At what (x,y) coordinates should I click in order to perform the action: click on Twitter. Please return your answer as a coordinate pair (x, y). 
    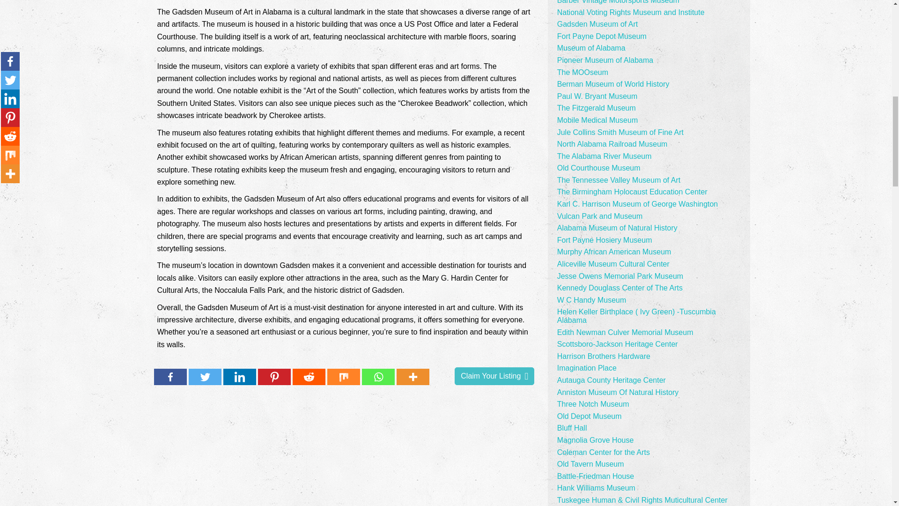
    Looking at the image, I should click on (205, 377).